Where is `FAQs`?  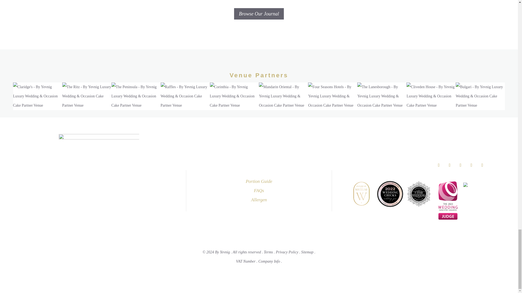 FAQs is located at coordinates (259, 190).